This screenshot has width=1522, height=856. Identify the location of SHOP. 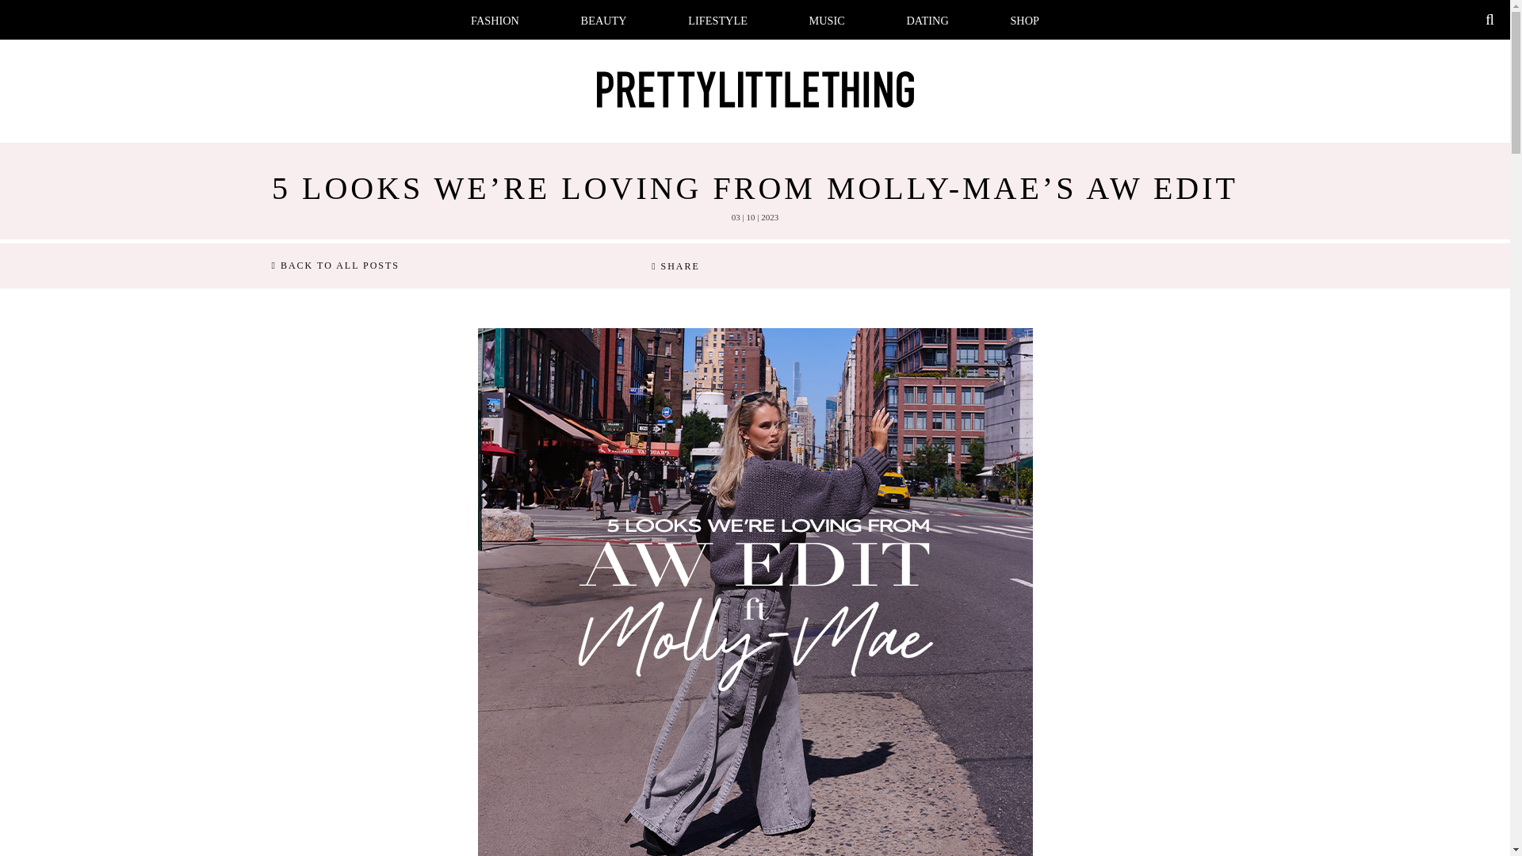
(1024, 21).